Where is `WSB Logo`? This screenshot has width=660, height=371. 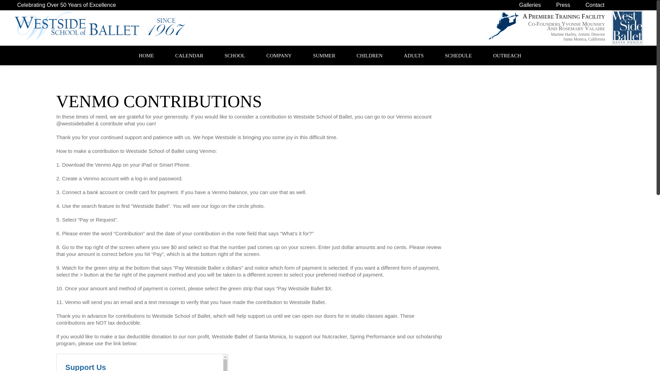 WSB Logo is located at coordinates (627, 27).